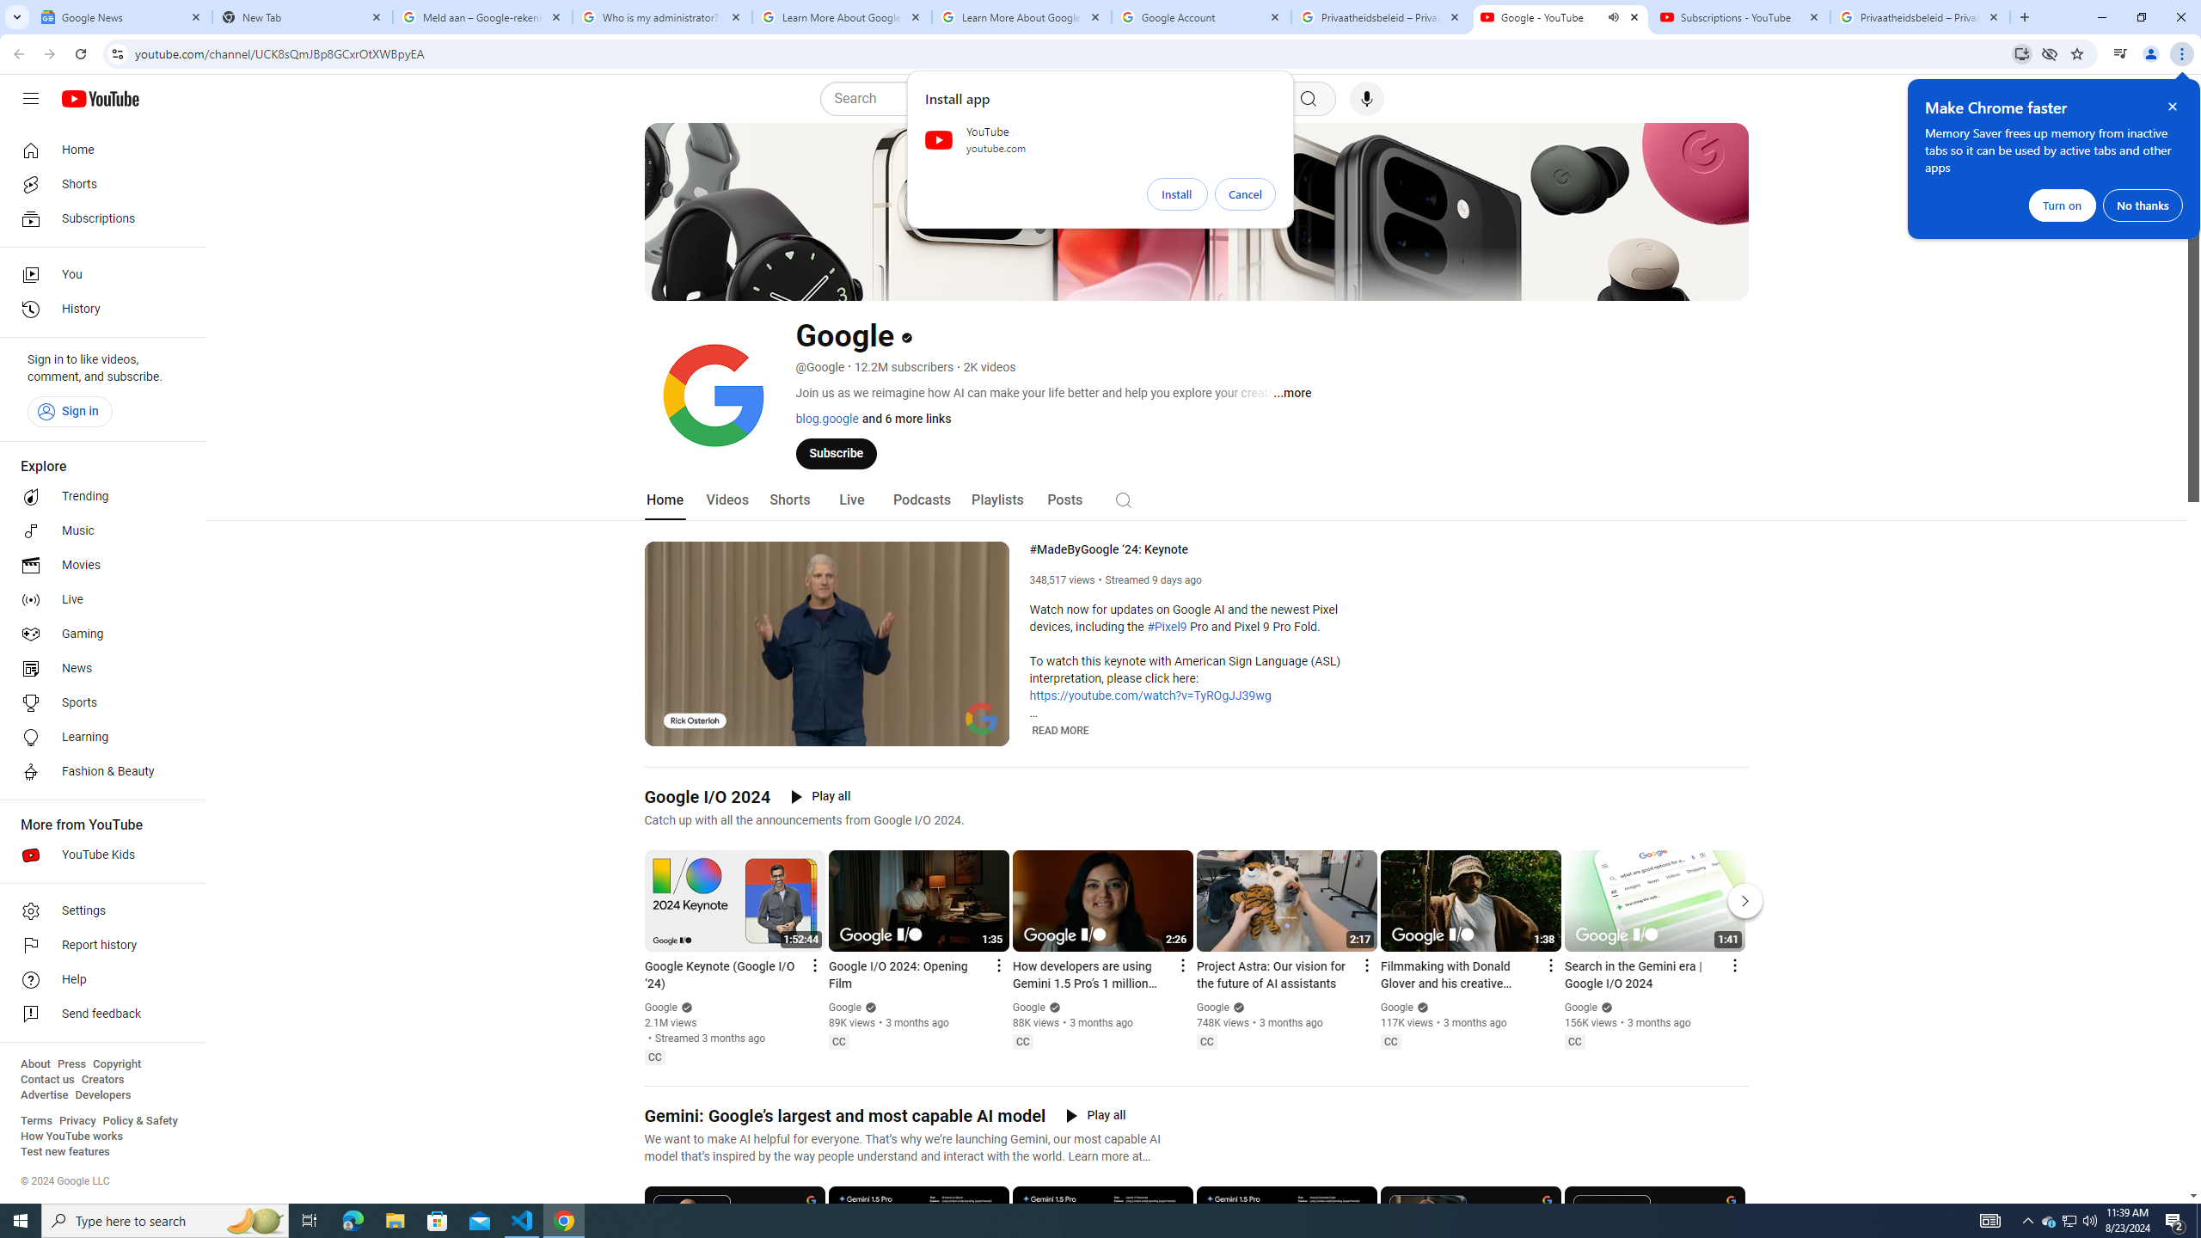 This screenshot has width=2201, height=1238. What do you see at coordinates (98, 634) in the screenshot?
I see `Gaming` at bounding box center [98, 634].